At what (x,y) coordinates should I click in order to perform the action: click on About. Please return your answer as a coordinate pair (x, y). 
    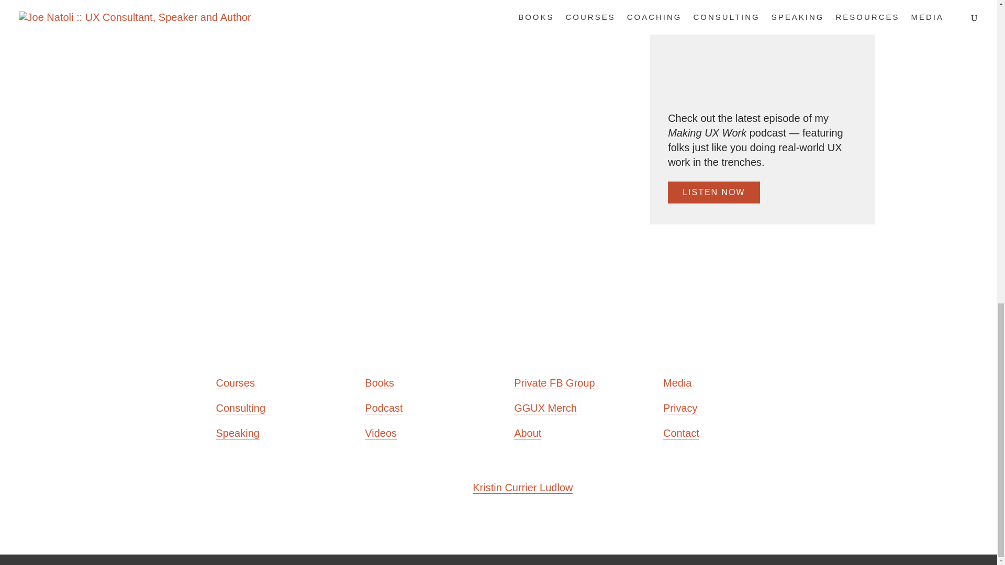
    Looking at the image, I should click on (528, 433).